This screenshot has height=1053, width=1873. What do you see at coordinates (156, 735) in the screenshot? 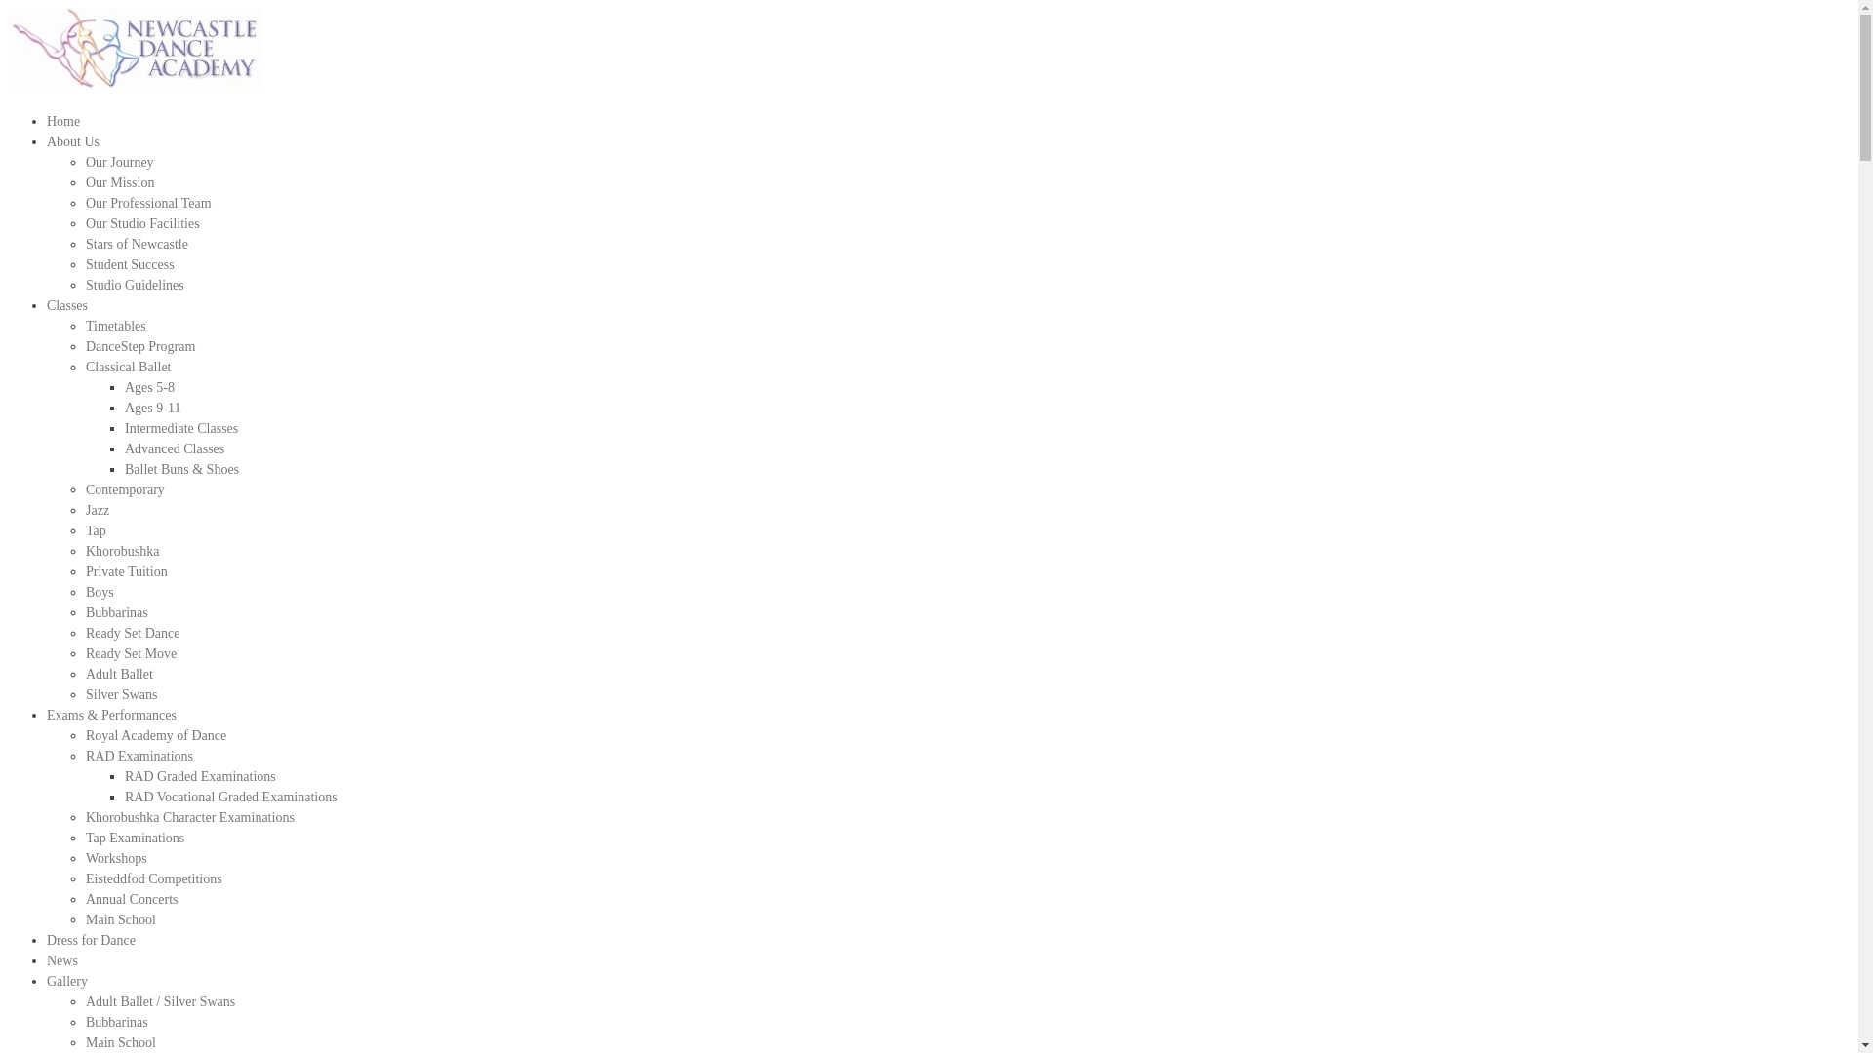
I see `Royal Academy of Dance` at bounding box center [156, 735].